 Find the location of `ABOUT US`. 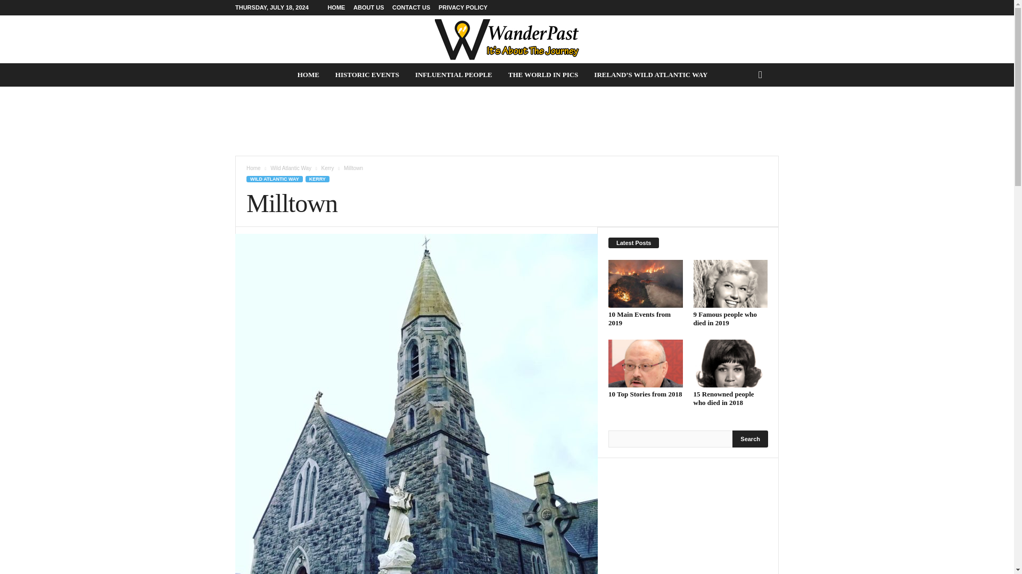

ABOUT US is located at coordinates (368, 7).